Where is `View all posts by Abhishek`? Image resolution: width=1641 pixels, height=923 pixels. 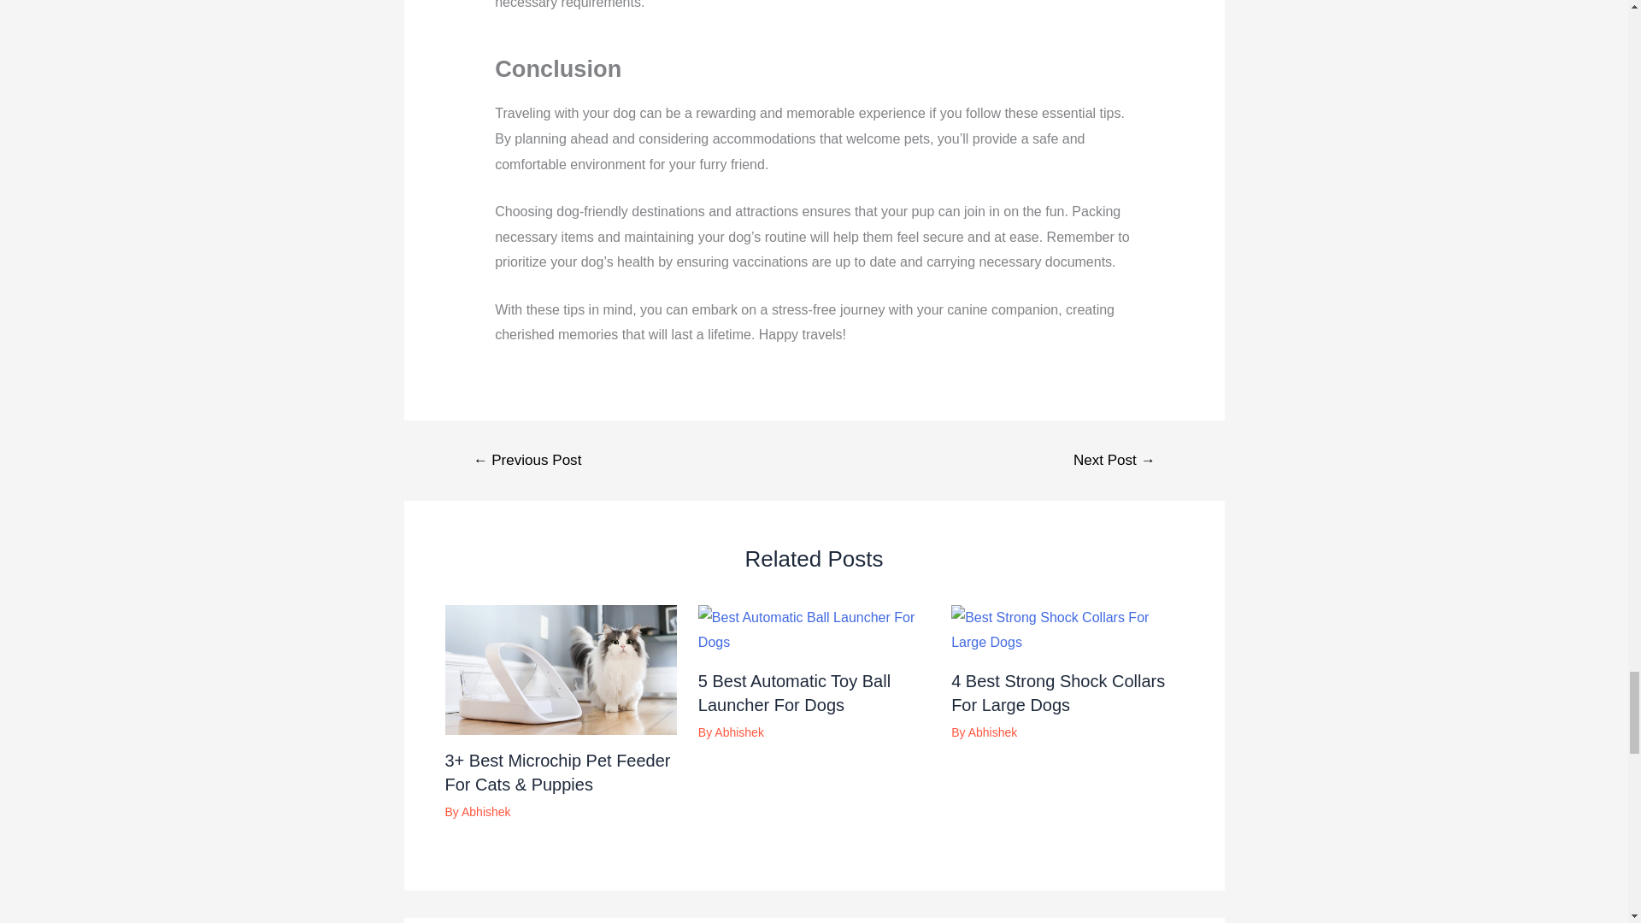
View all posts by Abhishek is located at coordinates (738, 732).